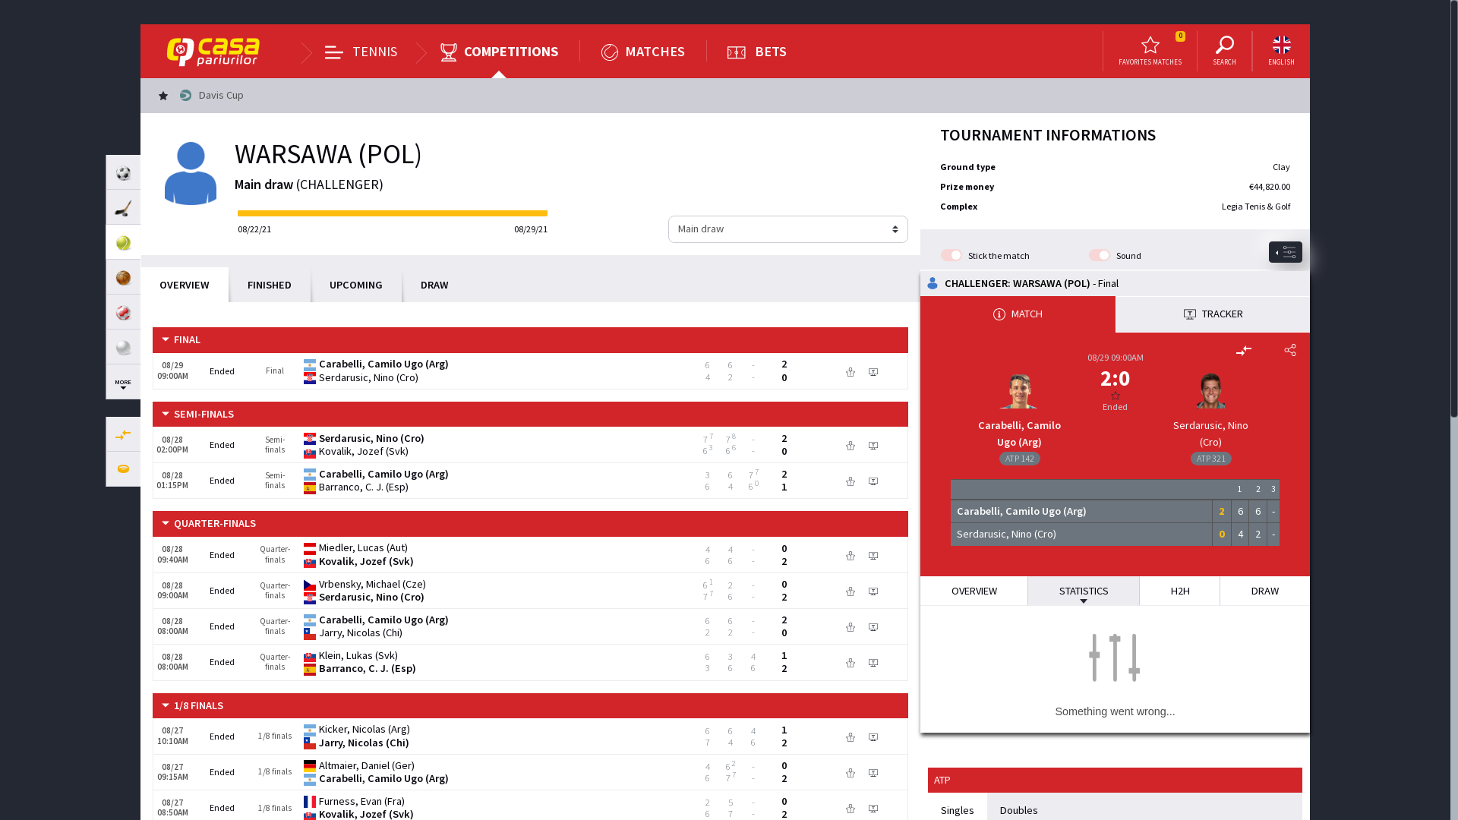 This screenshot has height=820, width=1458. I want to click on Detail, so click(850, 445).